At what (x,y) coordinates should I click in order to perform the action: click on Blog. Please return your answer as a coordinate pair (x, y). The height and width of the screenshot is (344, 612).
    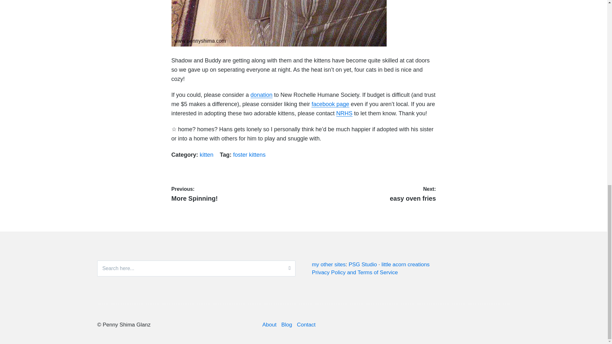
    Looking at the image, I should click on (286, 325).